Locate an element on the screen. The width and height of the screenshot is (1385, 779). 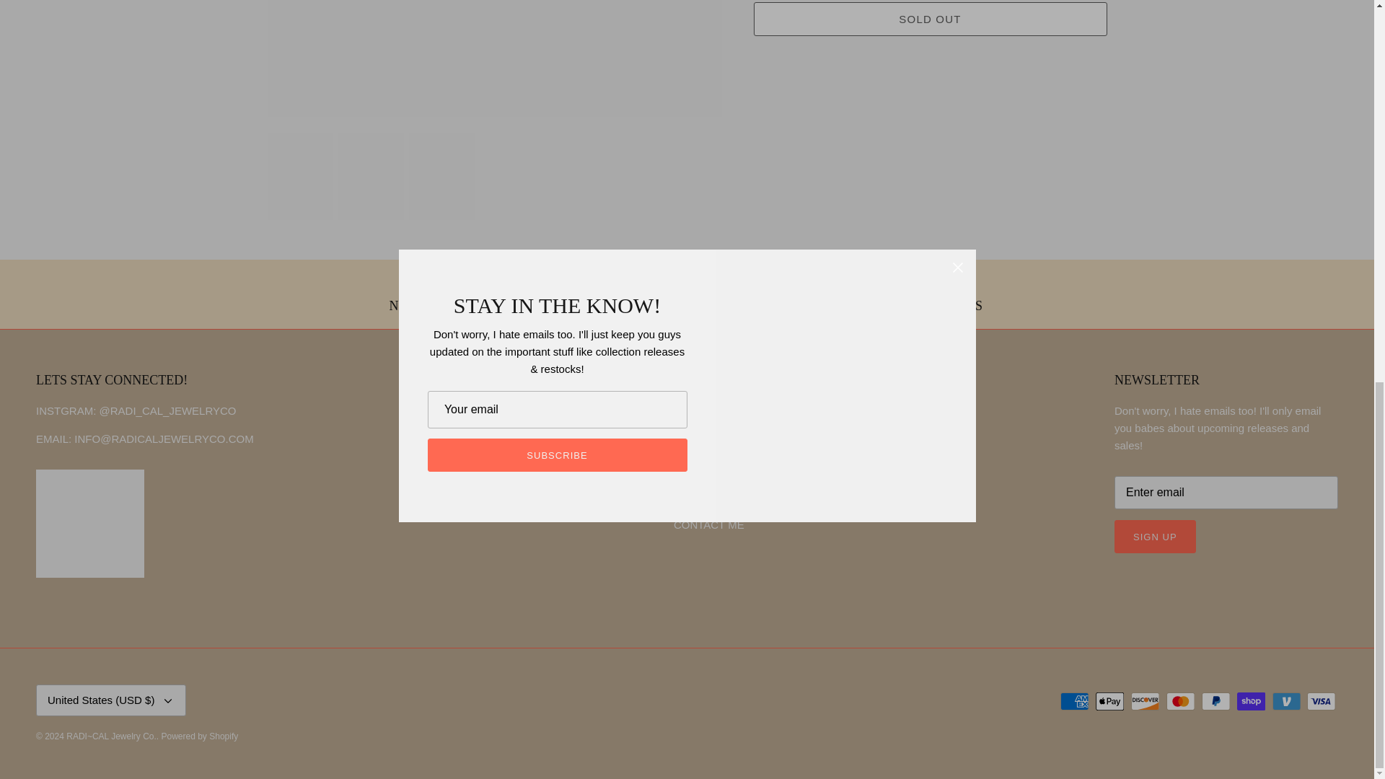
Down is located at coordinates (167, 701).